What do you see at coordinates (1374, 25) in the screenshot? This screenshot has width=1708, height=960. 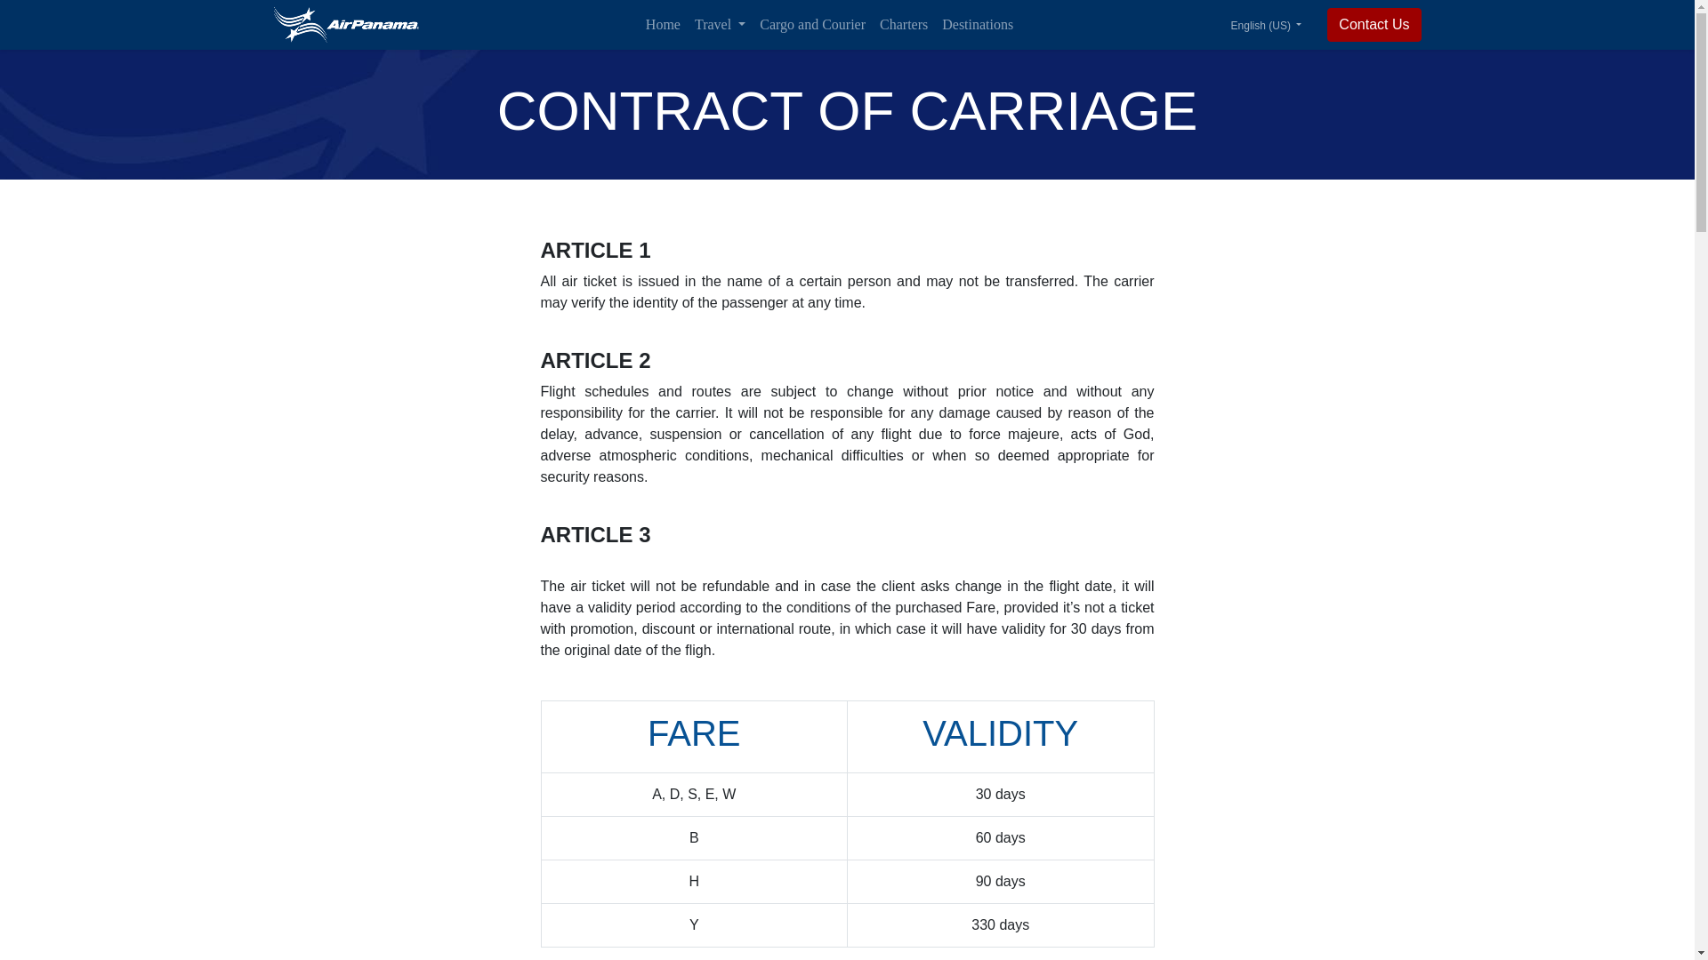 I see `Contact Us` at bounding box center [1374, 25].